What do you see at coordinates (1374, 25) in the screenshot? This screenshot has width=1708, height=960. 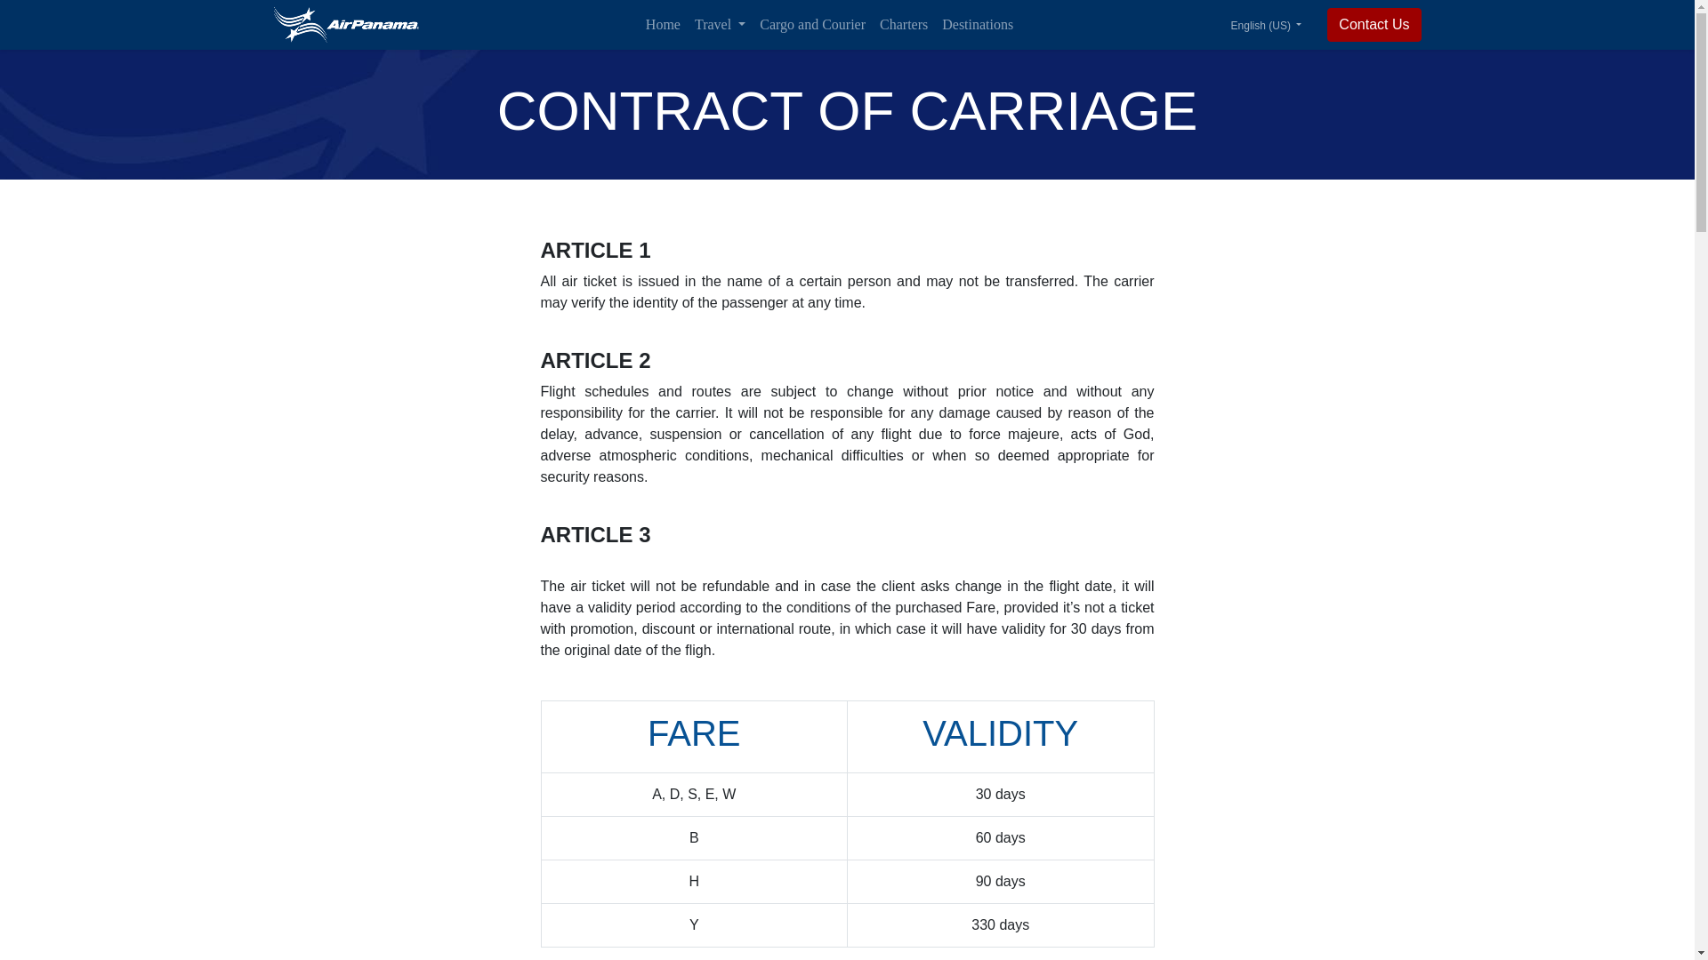 I see `Contact Us` at bounding box center [1374, 25].